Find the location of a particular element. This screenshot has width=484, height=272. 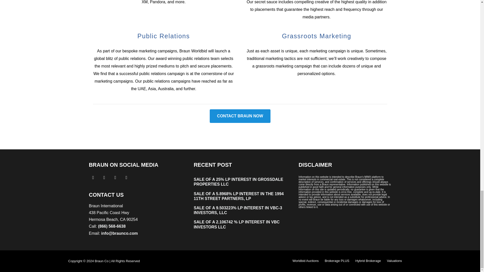

LinkedIn is located at coordinates (115, 177).